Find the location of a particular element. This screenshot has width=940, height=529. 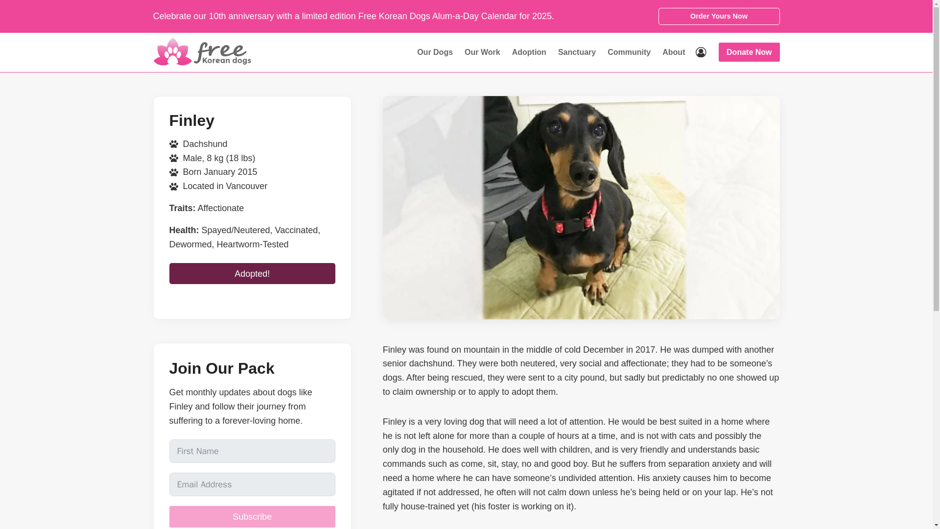

About is located at coordinates (674, 52).